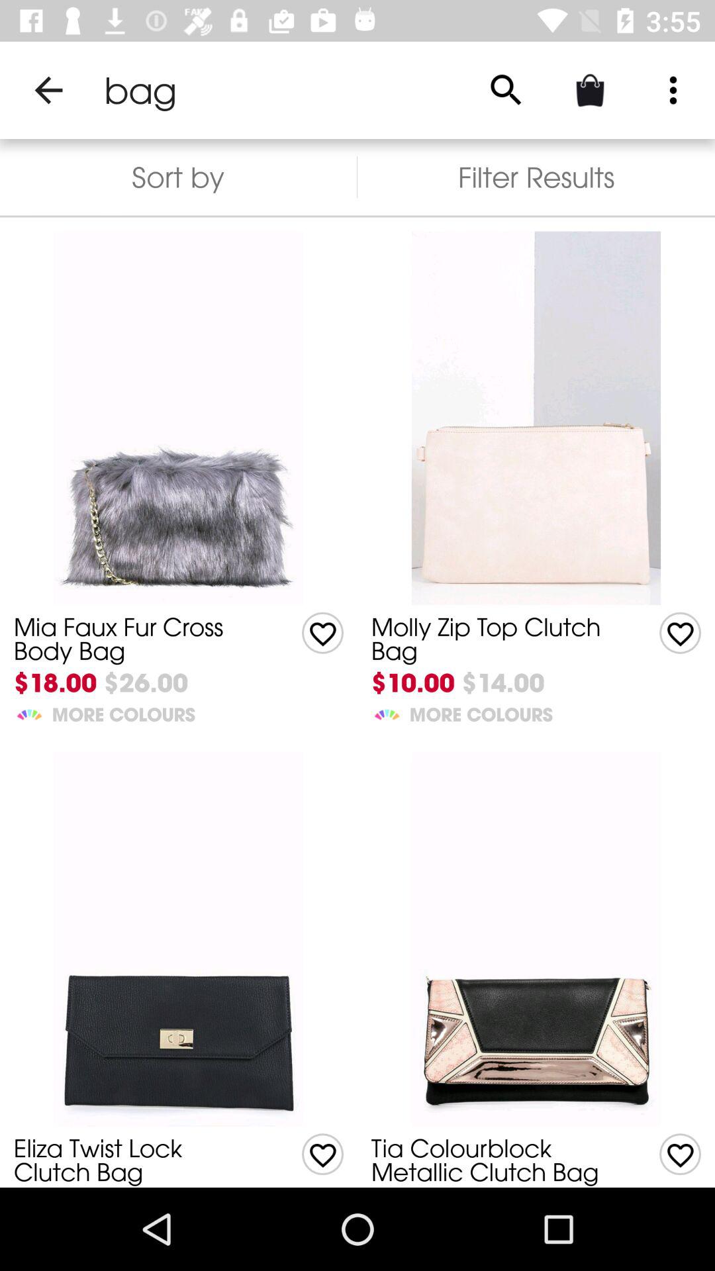 Image resolution: width=715 pixels, height=1271 pixels. What do you see at coordinates (536, 177) in the screenshot?
I see `choose filter results icon` at bounding box center [536, 177].